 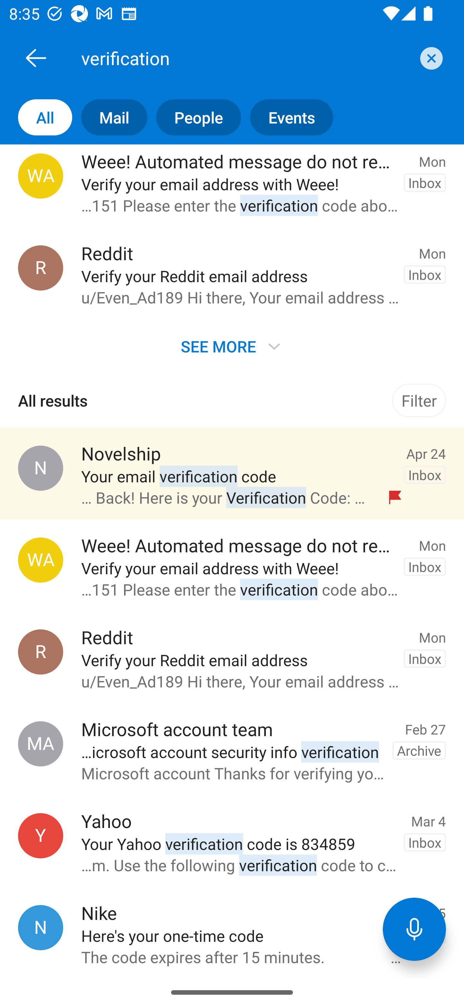 I want to click on People, so click(x=194, y=117).